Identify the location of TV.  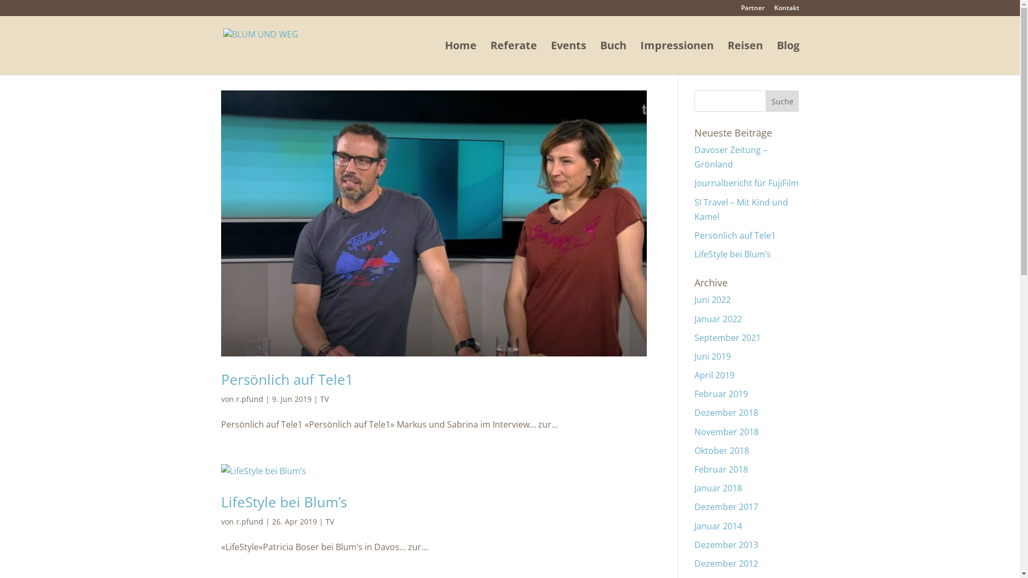
(330, 521).